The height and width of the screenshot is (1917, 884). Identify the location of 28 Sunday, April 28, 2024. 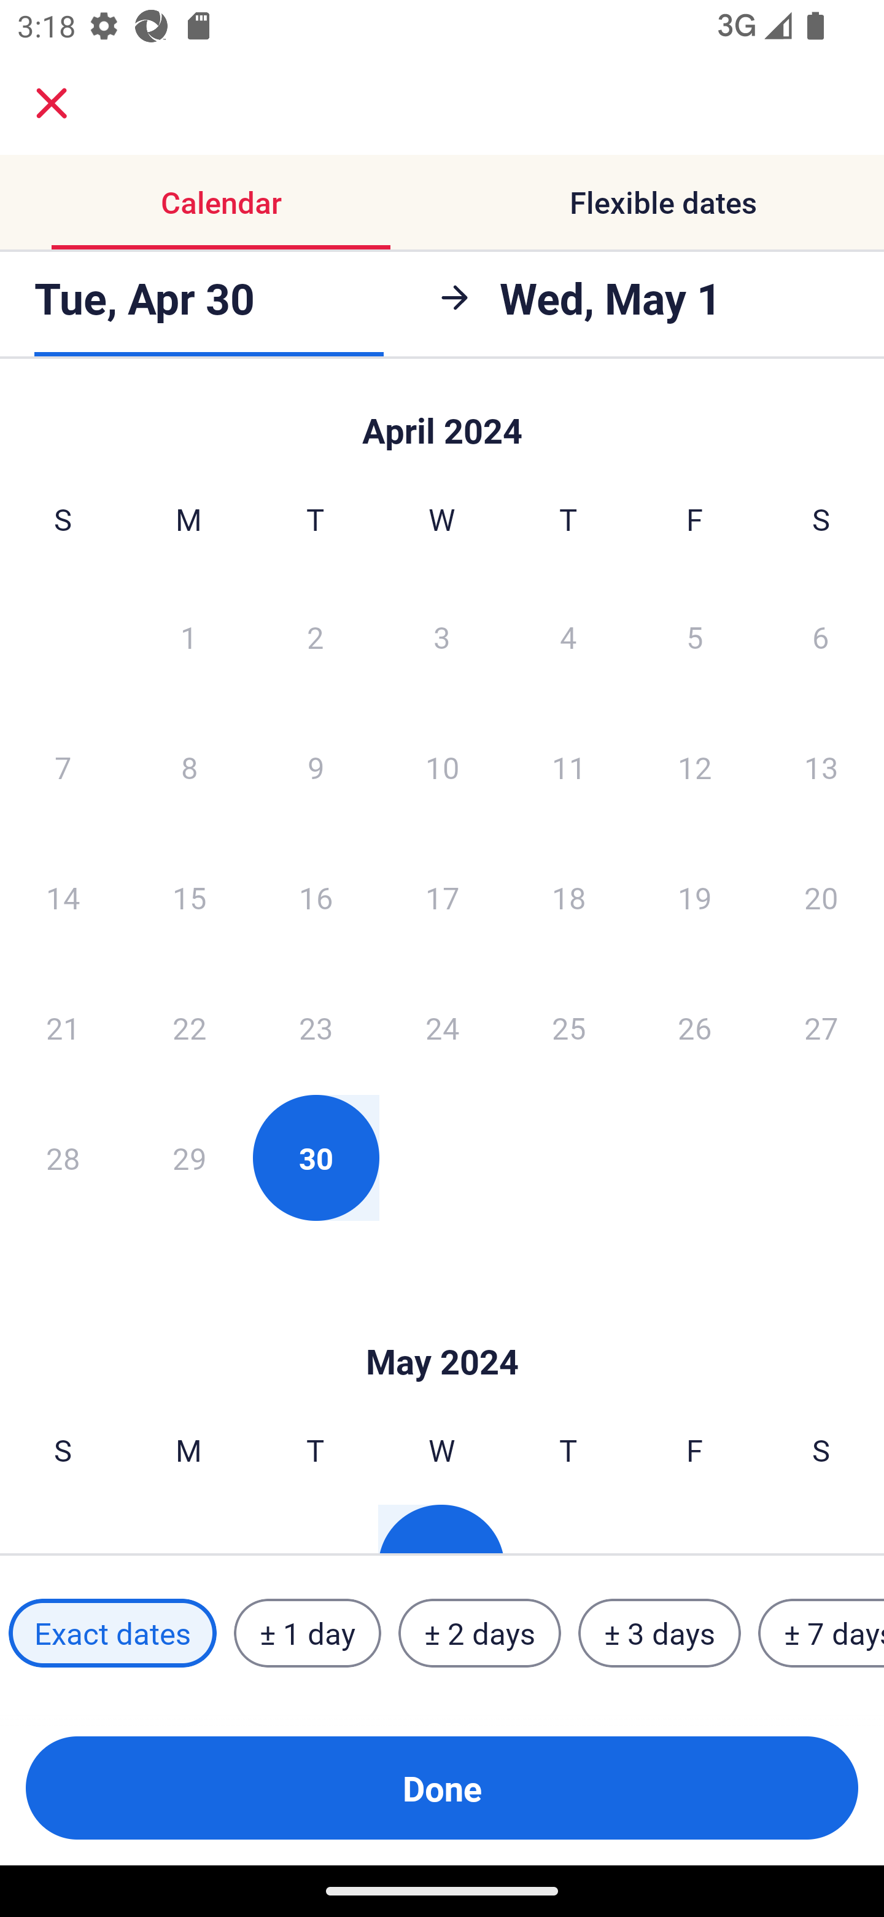
(63, 1158).